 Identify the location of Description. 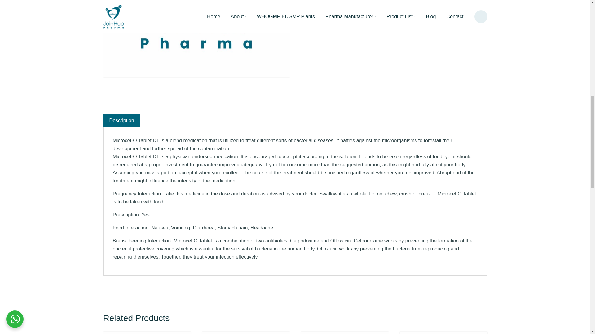
(121, 121).